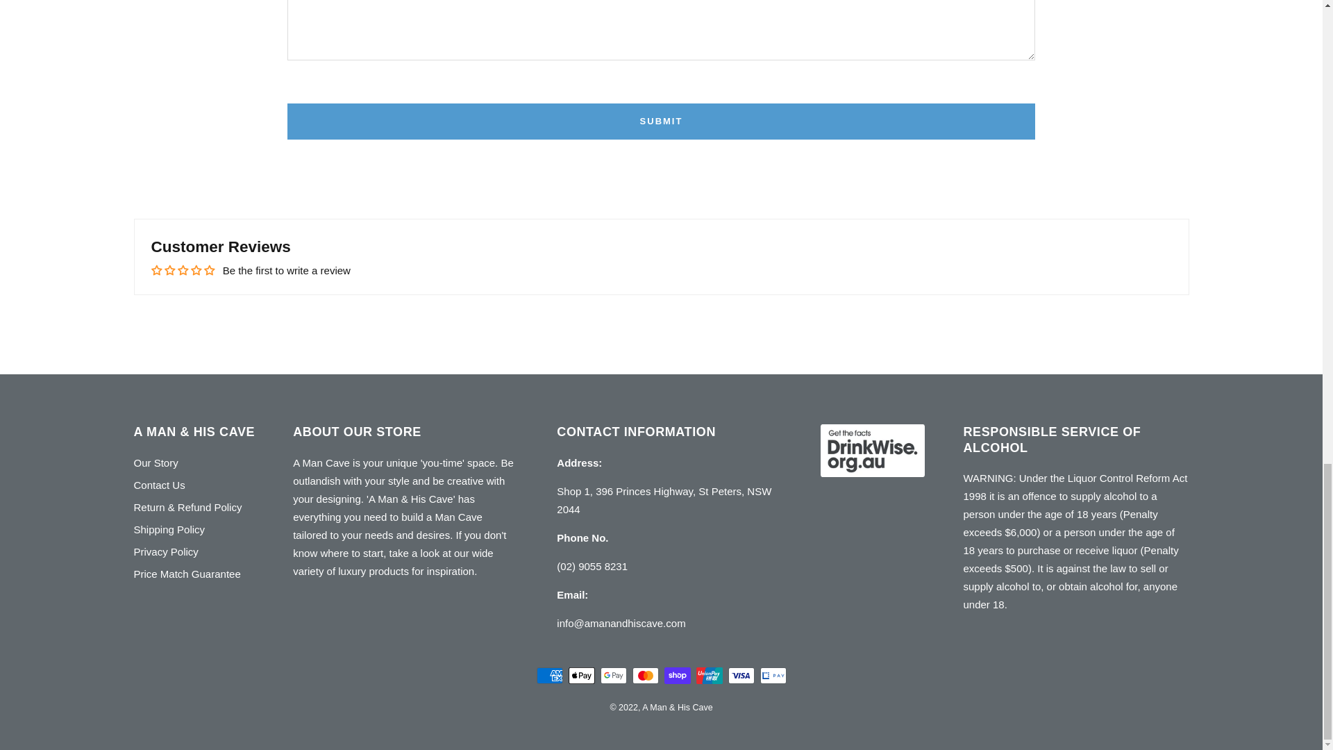 The width and height of the screenshot is (1333, 750). I want to click on Our Story, so click(156, 463).